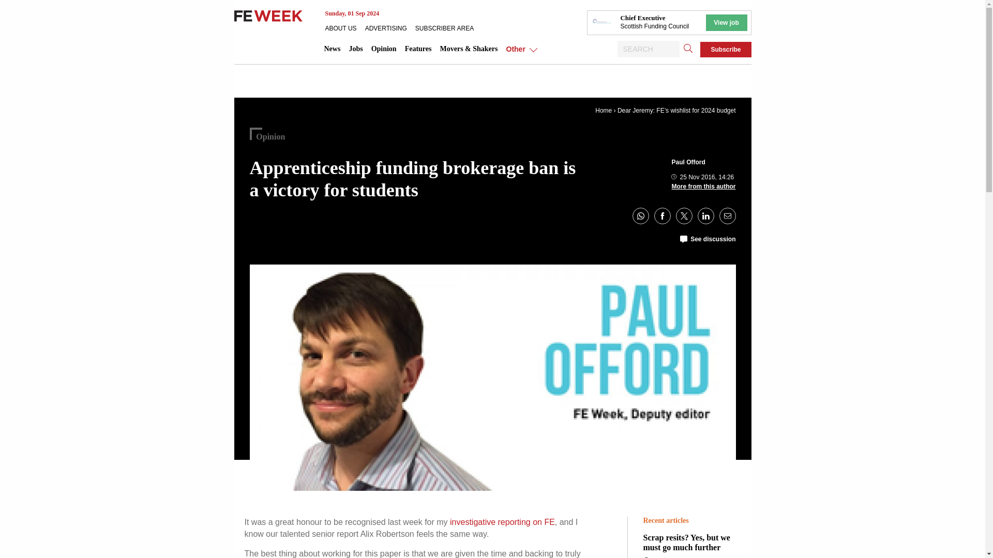 This screenshot has width=993, height=558. I want to click on ADVERTISING, so click(390, 28).